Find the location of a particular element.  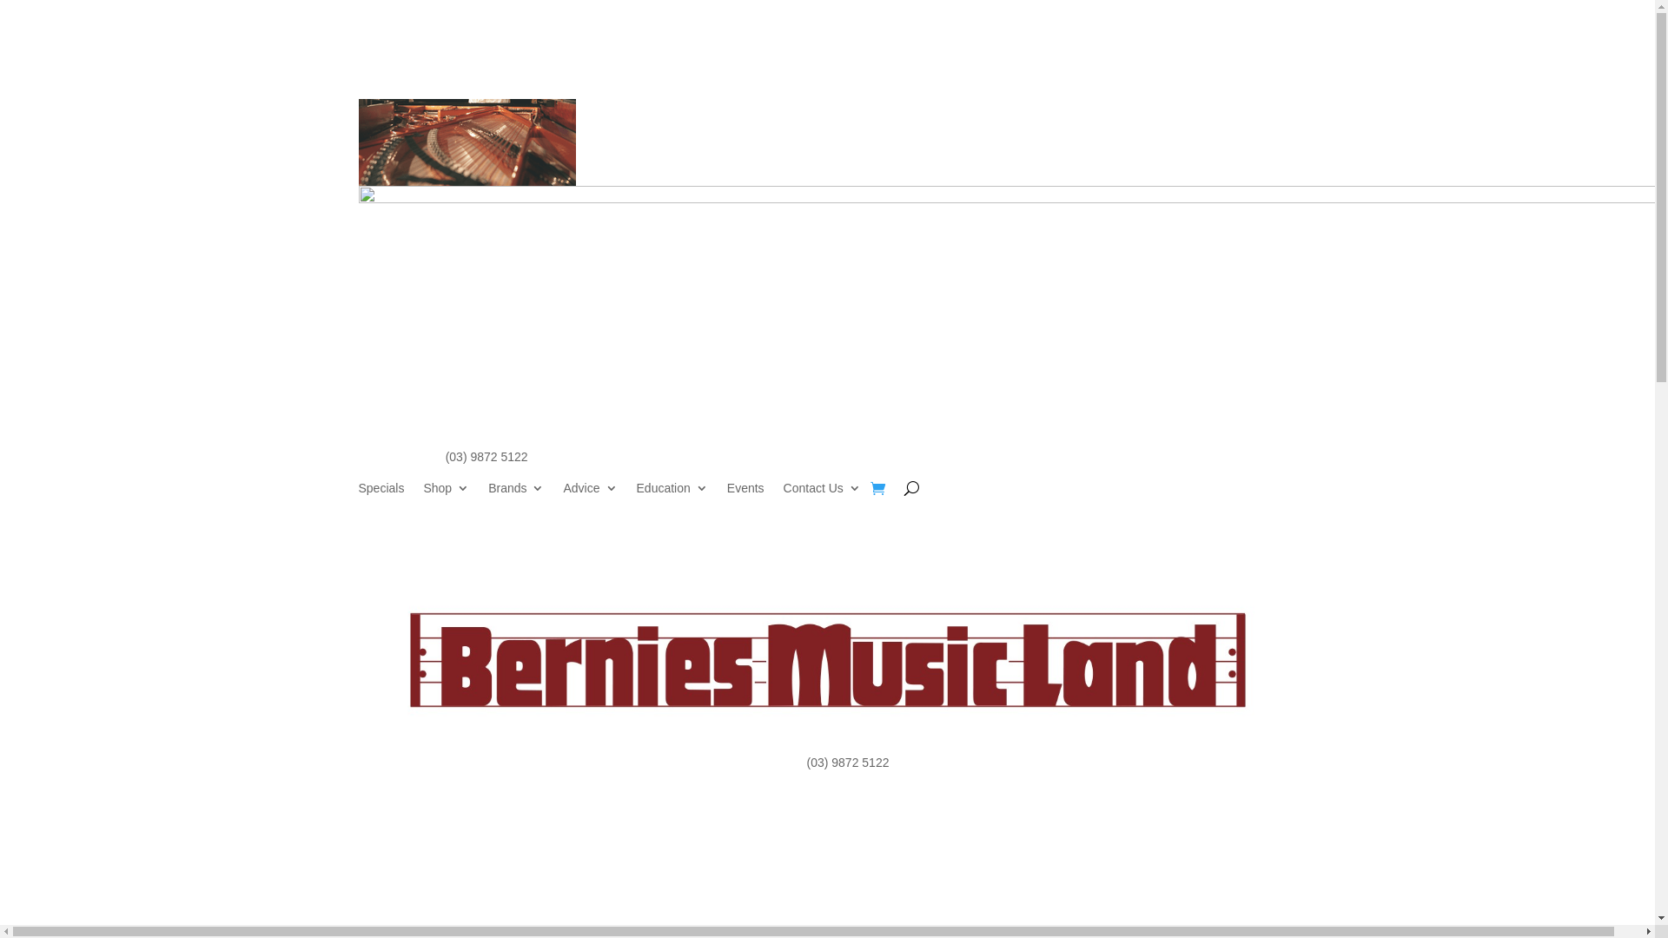

Specials is located at coordinates (381, 492).